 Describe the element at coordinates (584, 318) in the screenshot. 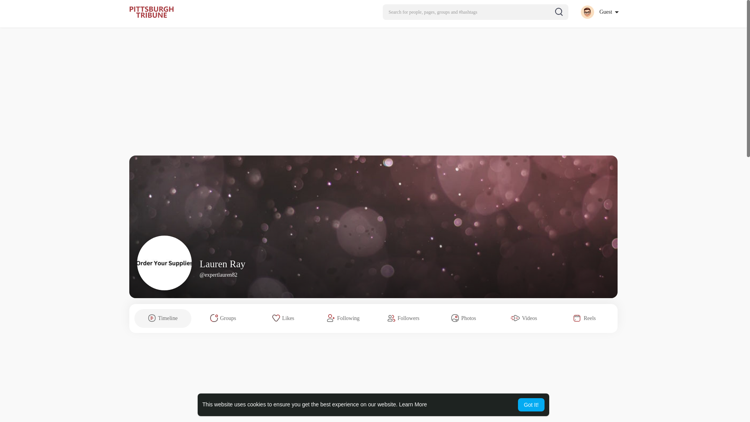

I see `Reels` at that location.